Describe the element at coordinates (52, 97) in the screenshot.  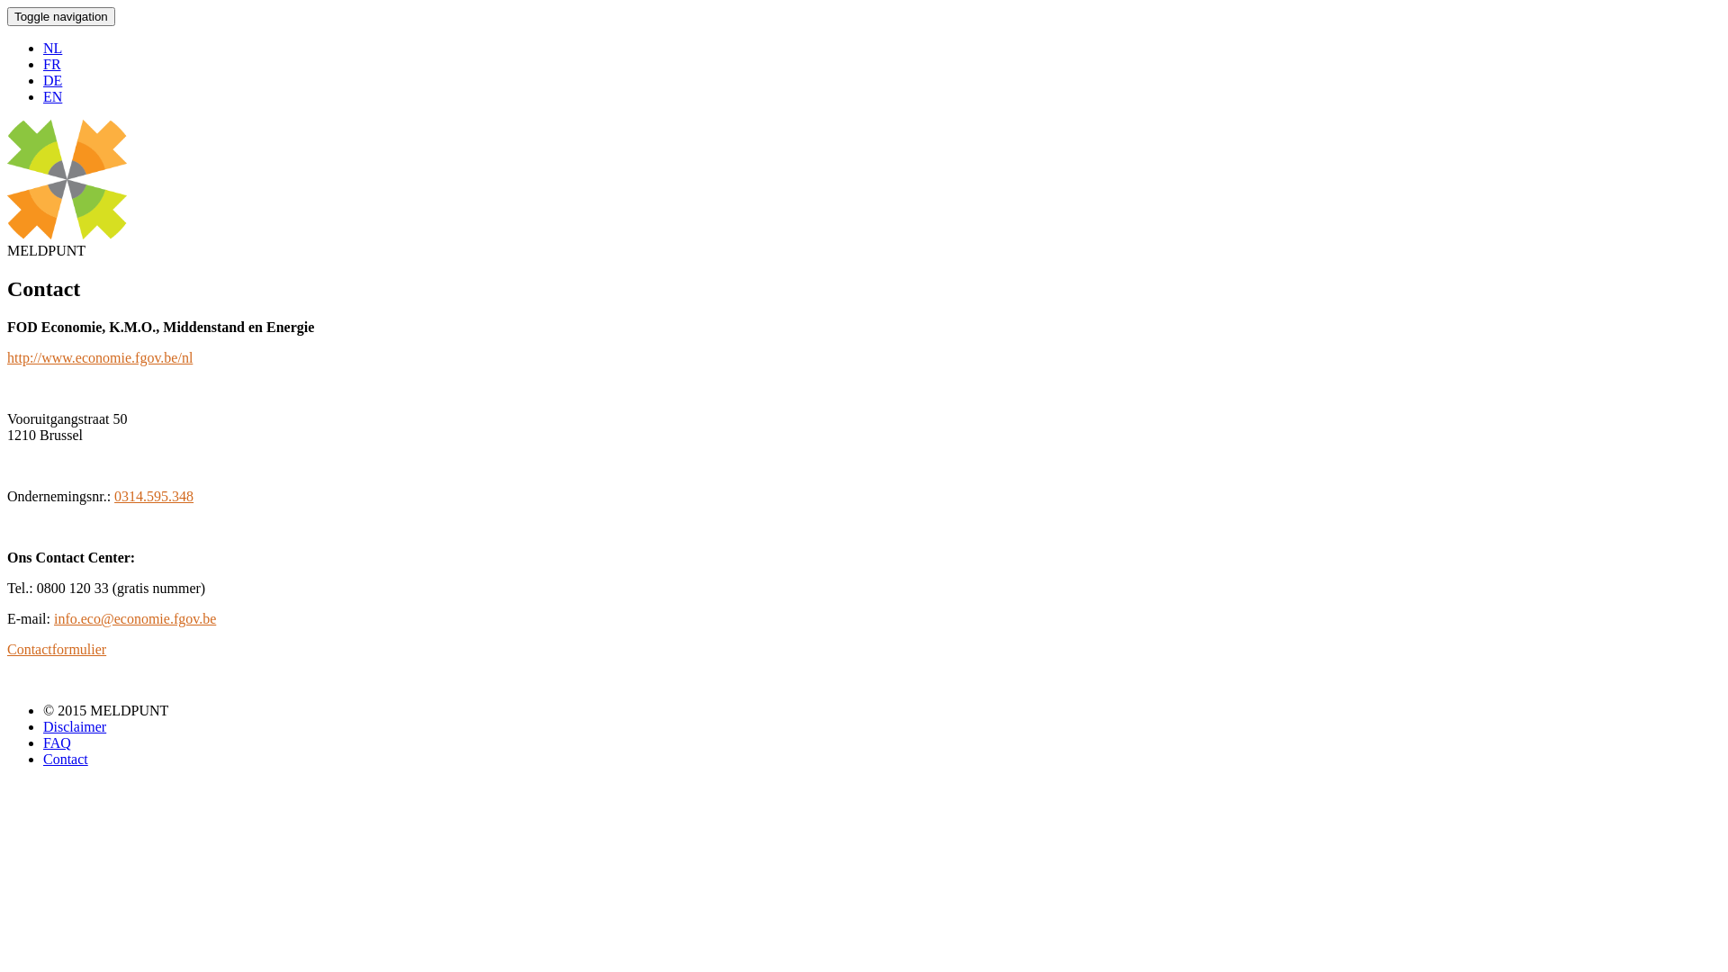
I see `EN` at that location.